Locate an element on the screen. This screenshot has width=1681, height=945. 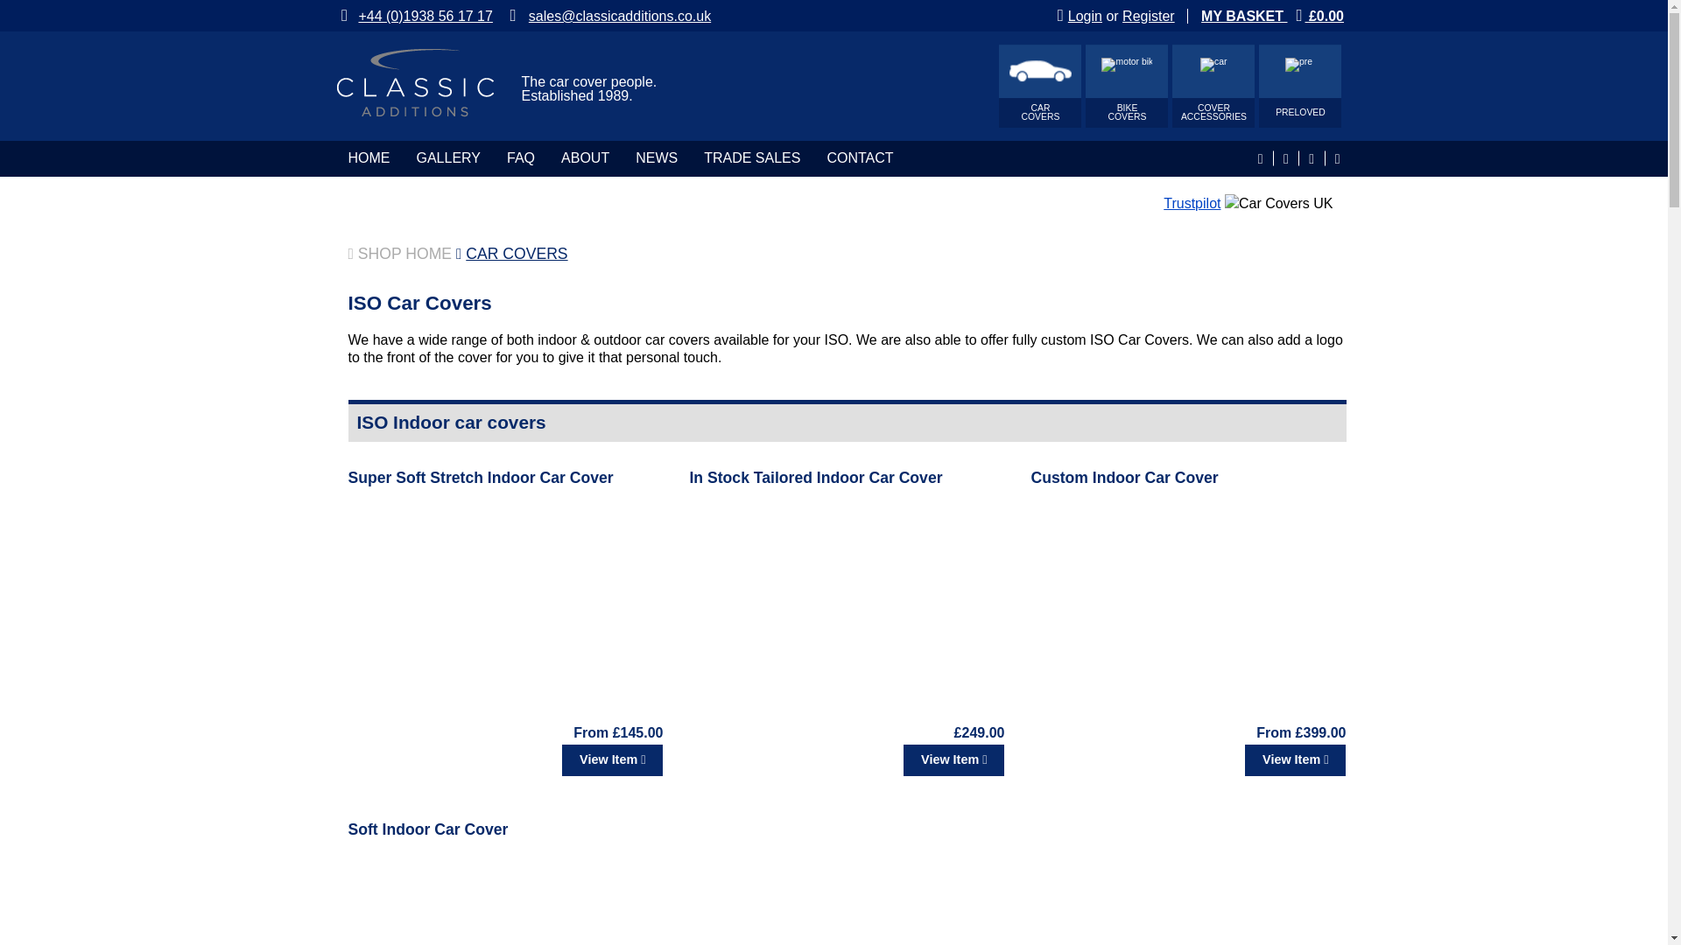
View Item is located at coordinates (506, 759).